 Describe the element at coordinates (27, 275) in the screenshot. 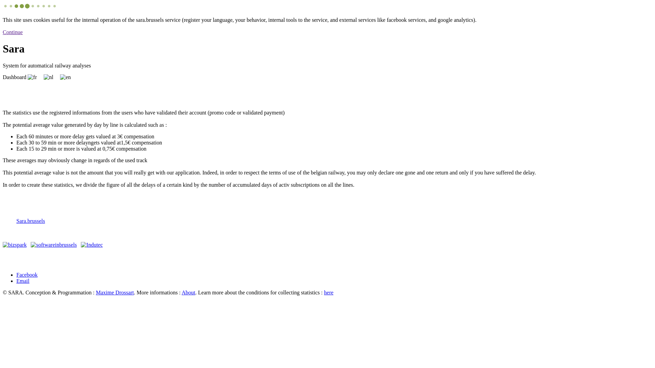

I see `Facebook` at that location.